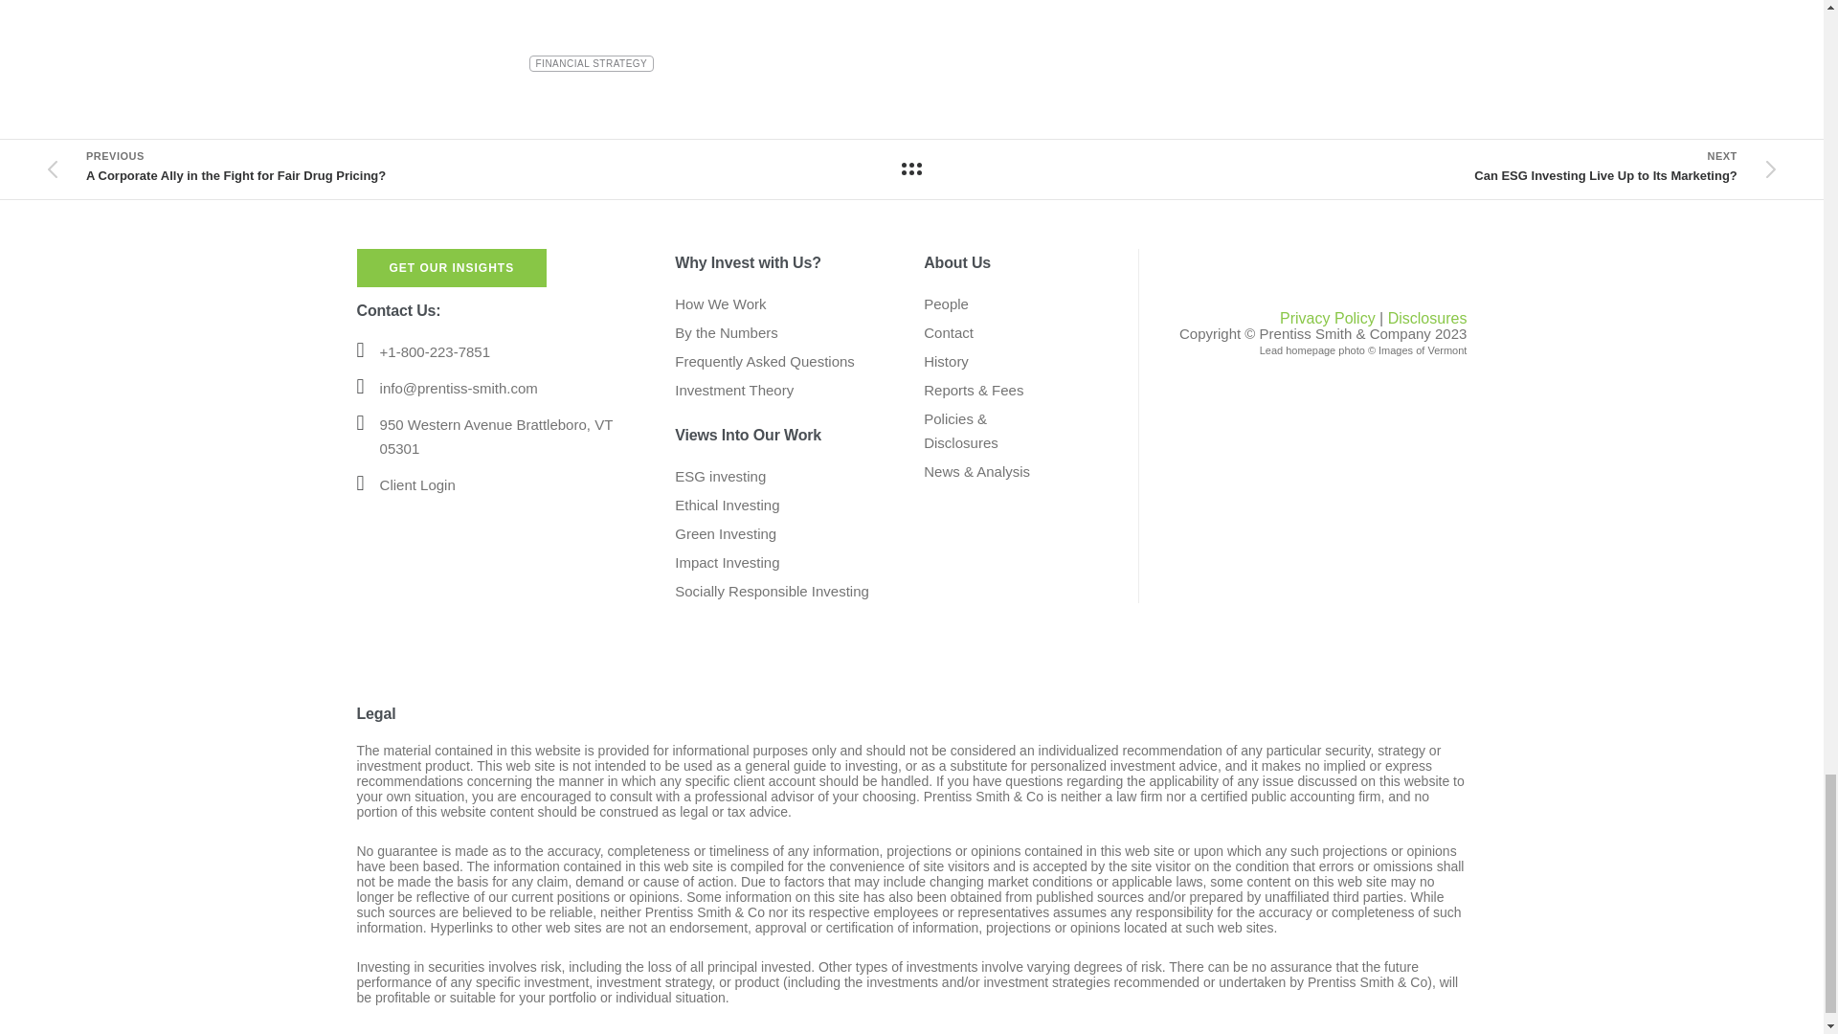 The height and width of the screenshot is (1034, 1838). I want to click on 950 Western Avenue Brattleboro, VT 05301, so click(497, 437).